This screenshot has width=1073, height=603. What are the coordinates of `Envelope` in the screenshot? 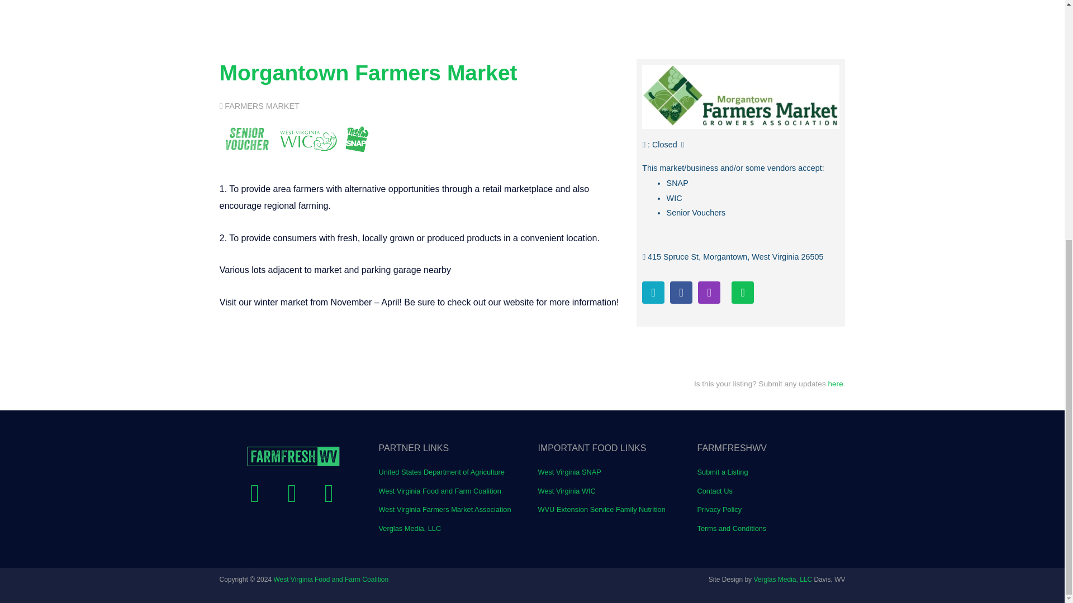 It's located at (743, 293).